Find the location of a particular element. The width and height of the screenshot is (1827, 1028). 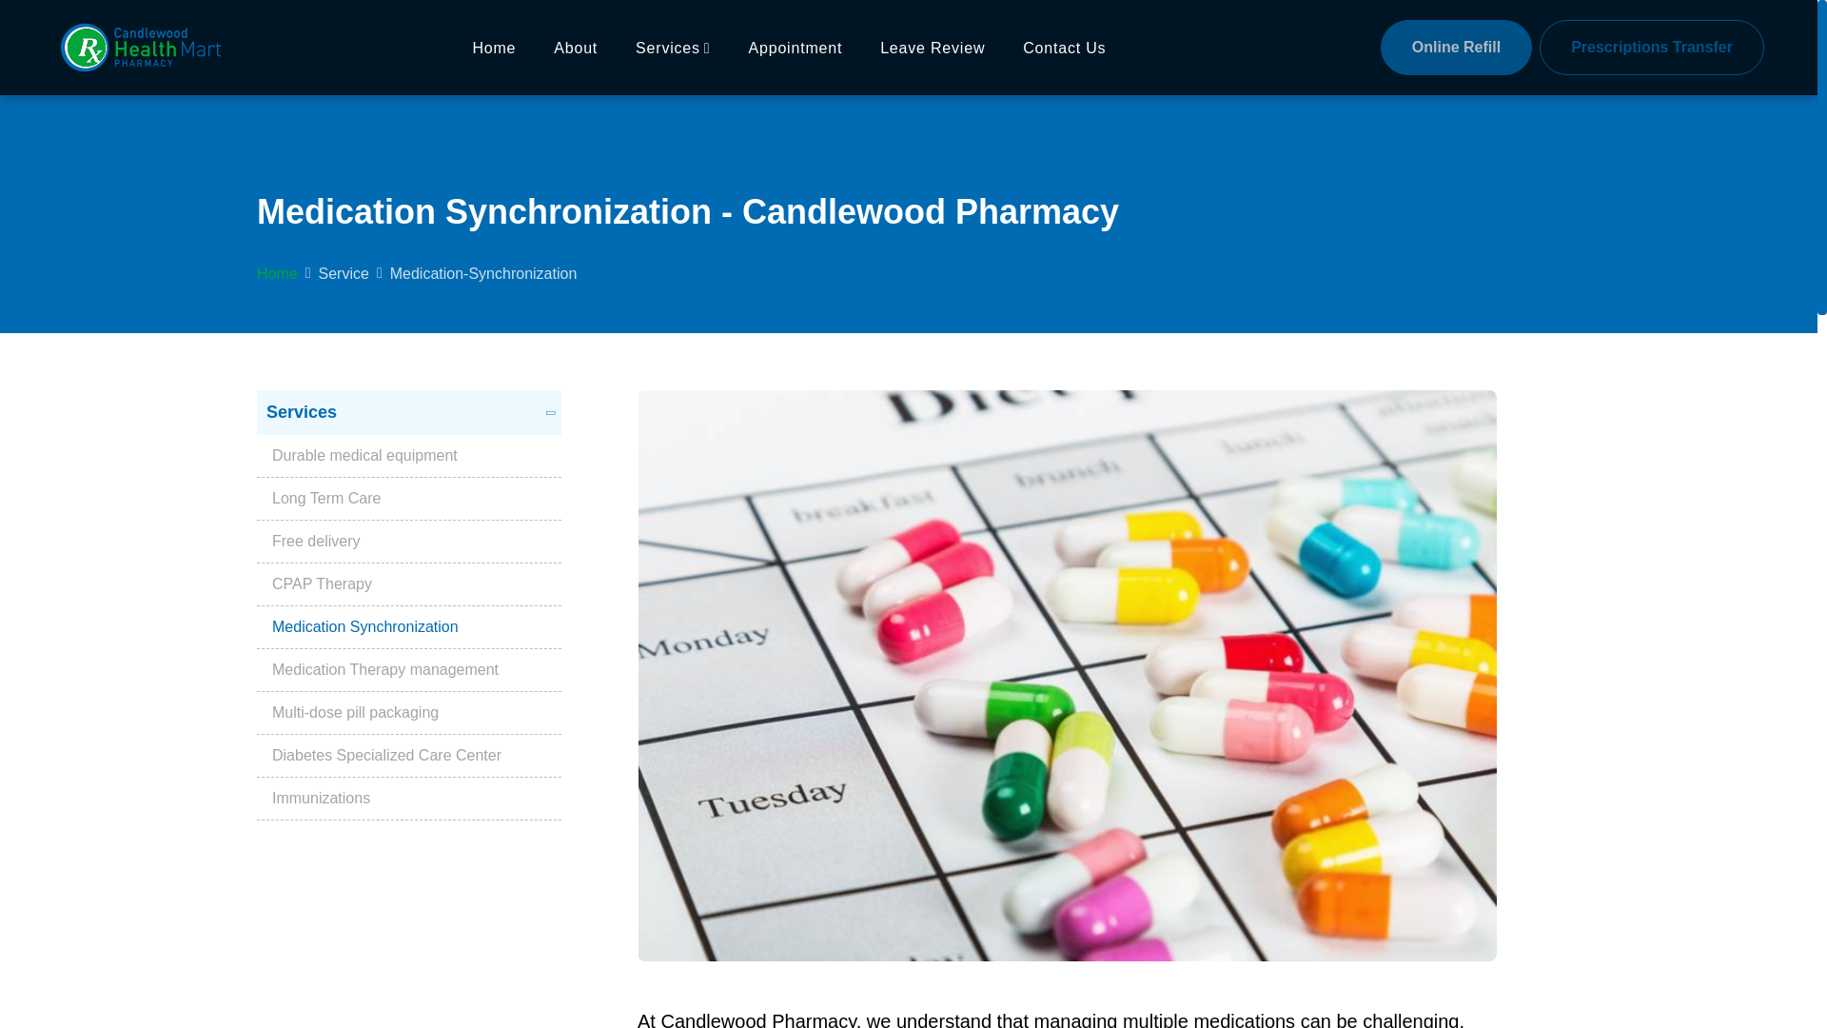

Services is located at coordinates (673, 48).